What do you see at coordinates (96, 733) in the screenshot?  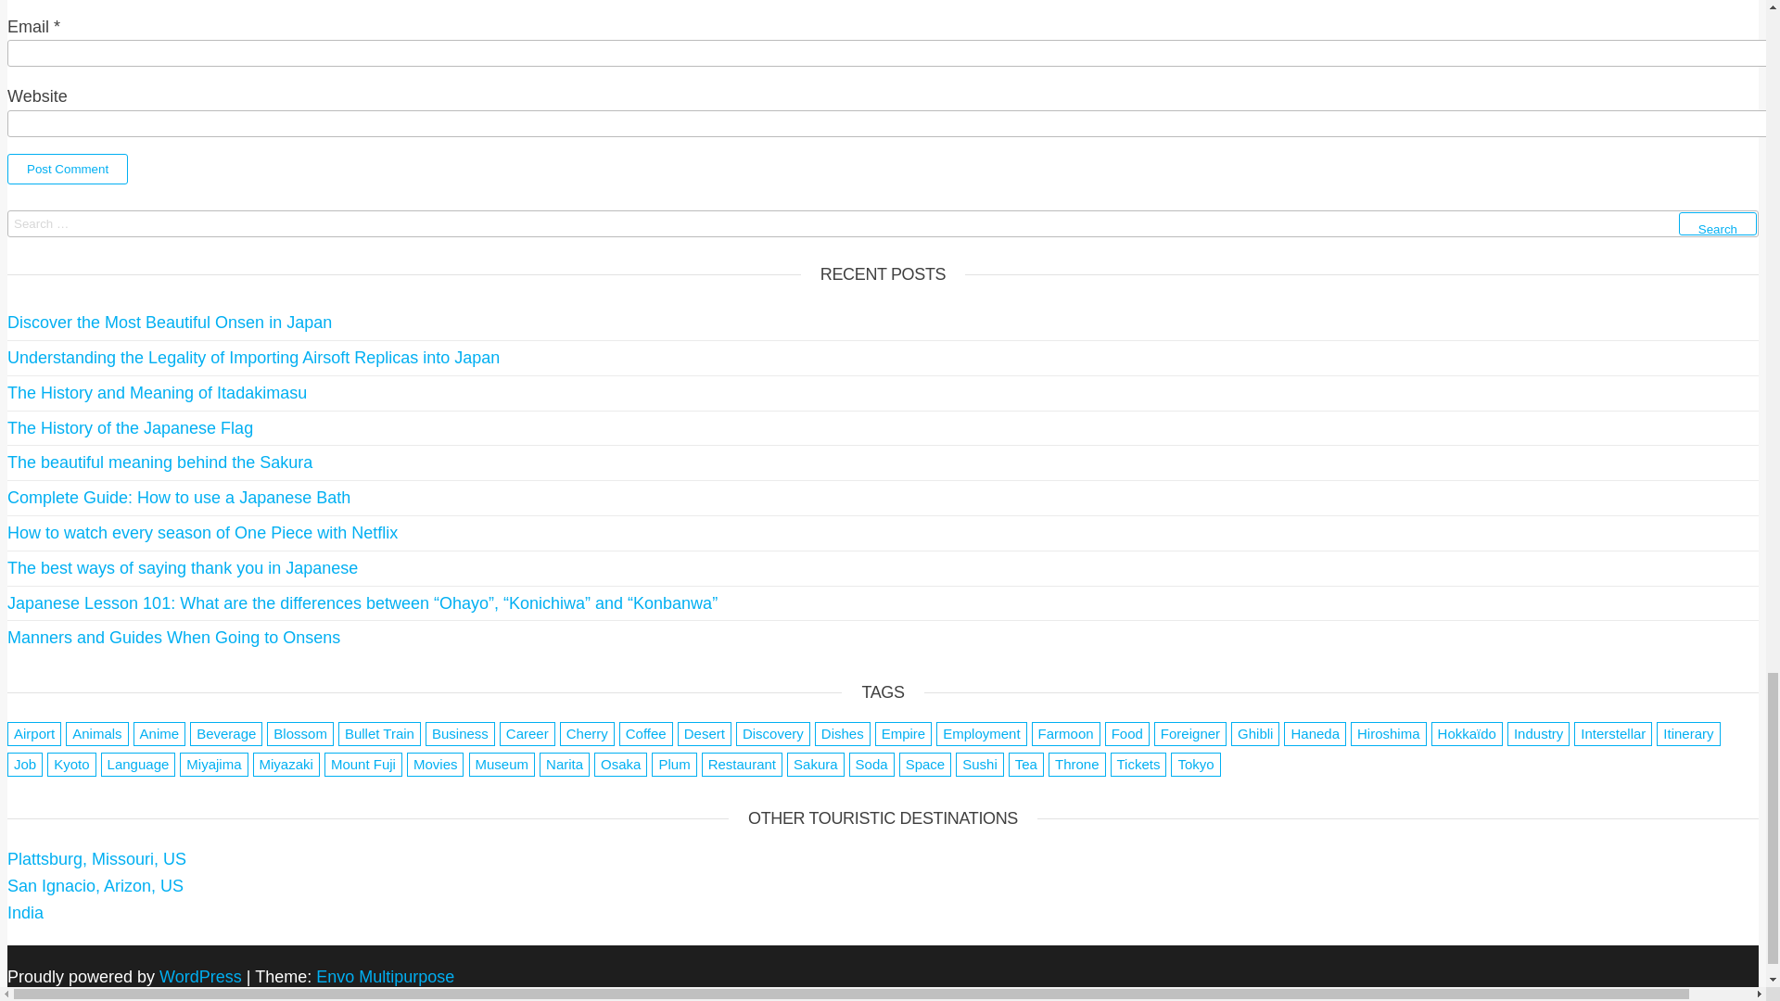 I see `Animals` at bounding box center [96, 733].